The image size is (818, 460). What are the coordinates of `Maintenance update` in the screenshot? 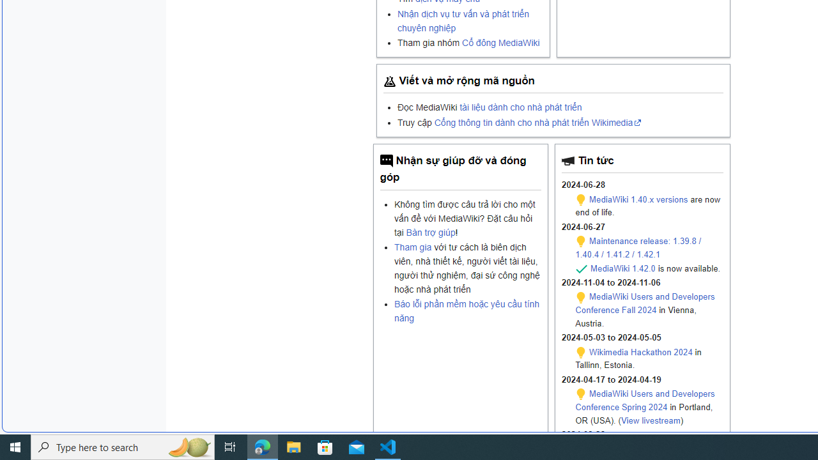 It's located at (581, 394).